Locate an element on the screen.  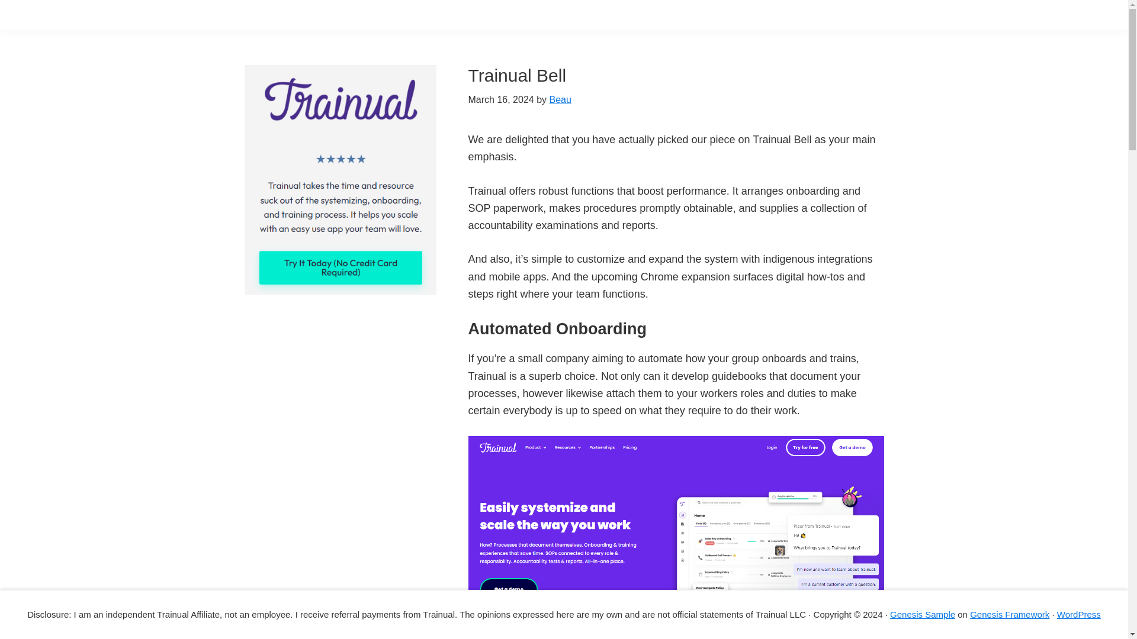
Beau is located at coordinates (560, 99).